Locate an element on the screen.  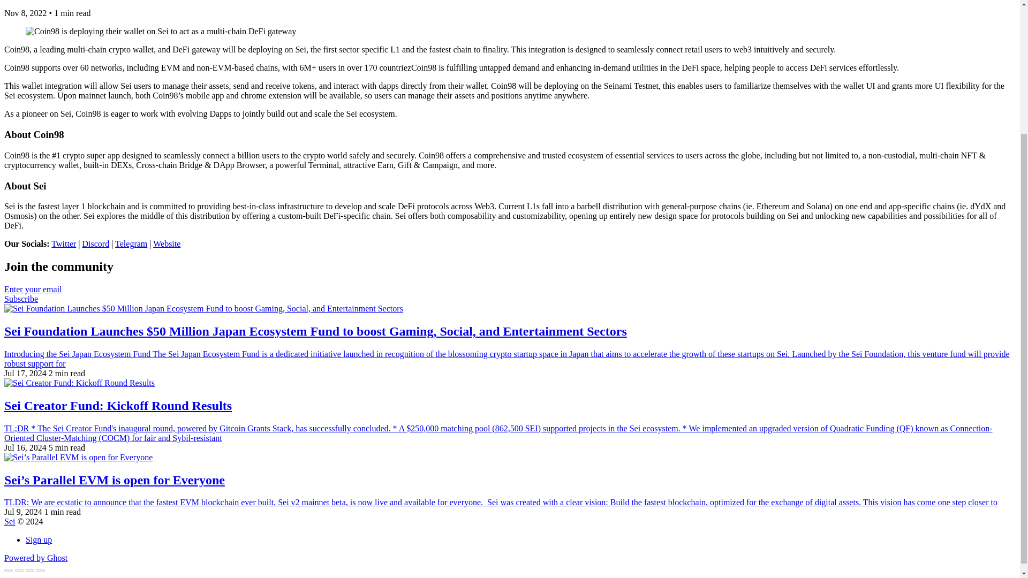
Discord is located at coordinates (96, 244).